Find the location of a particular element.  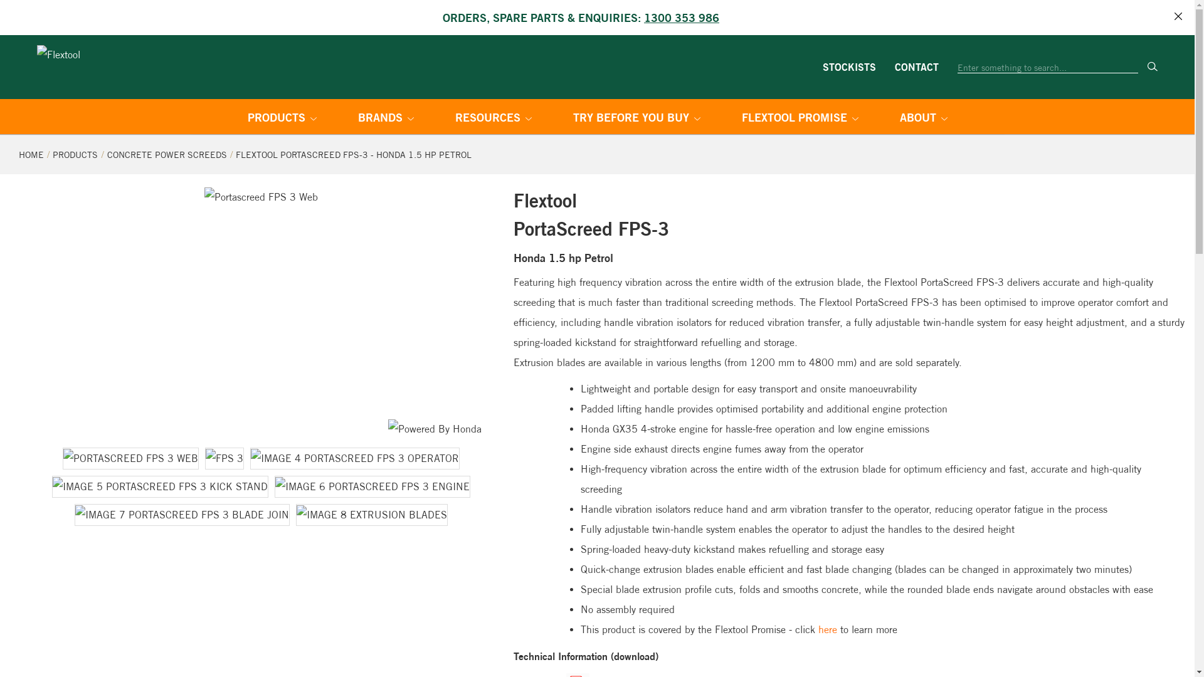

here is located at coordinates (828, 629).